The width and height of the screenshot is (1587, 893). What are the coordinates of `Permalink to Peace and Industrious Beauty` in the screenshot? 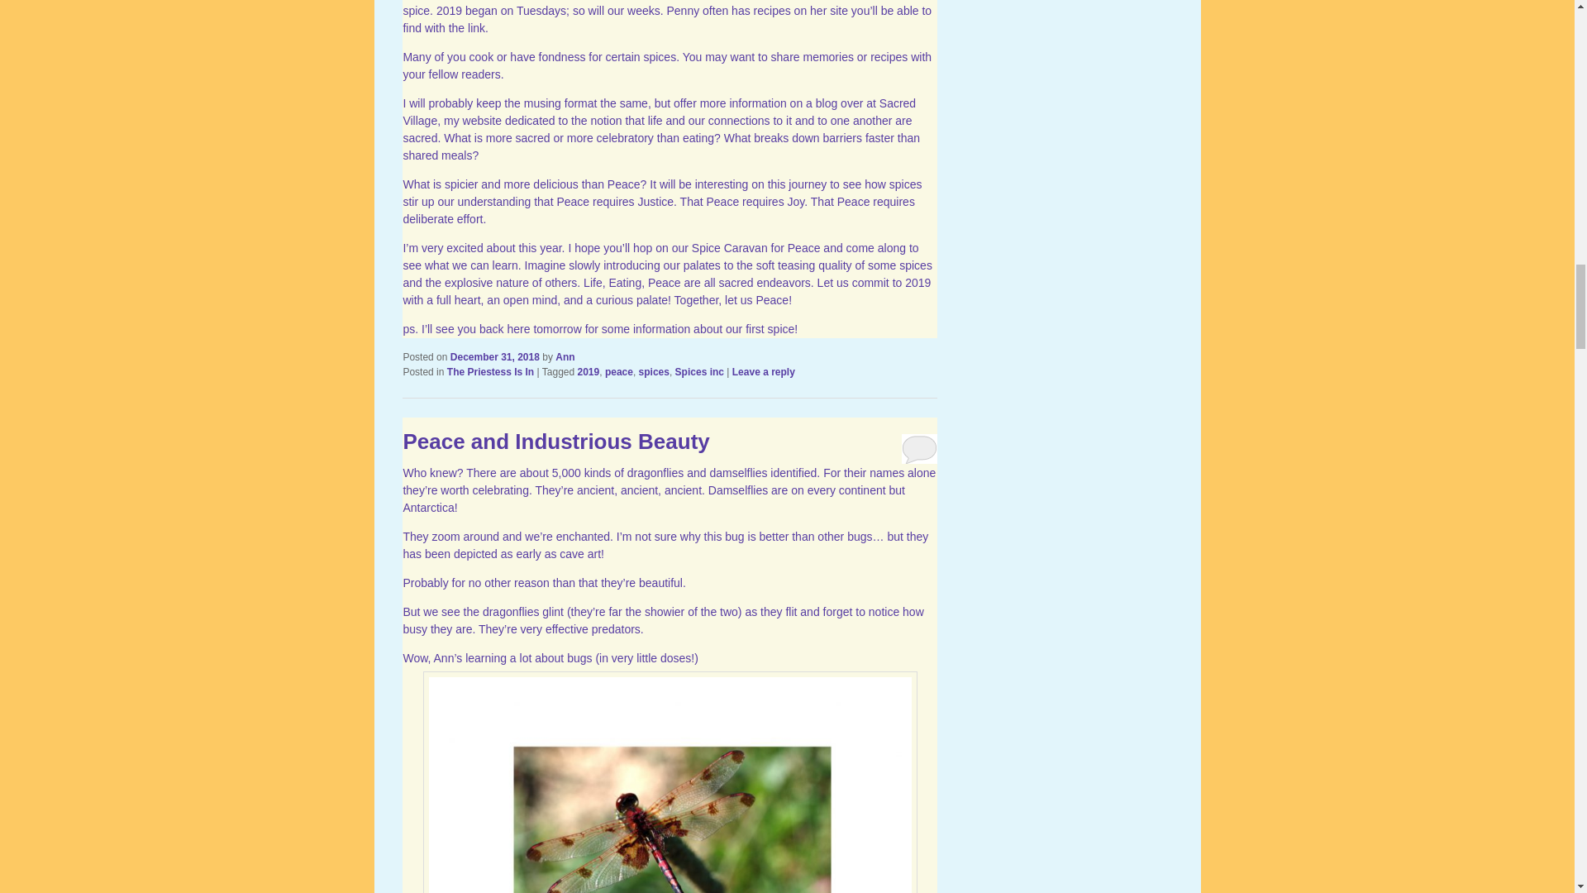 It's located at (555, 442).